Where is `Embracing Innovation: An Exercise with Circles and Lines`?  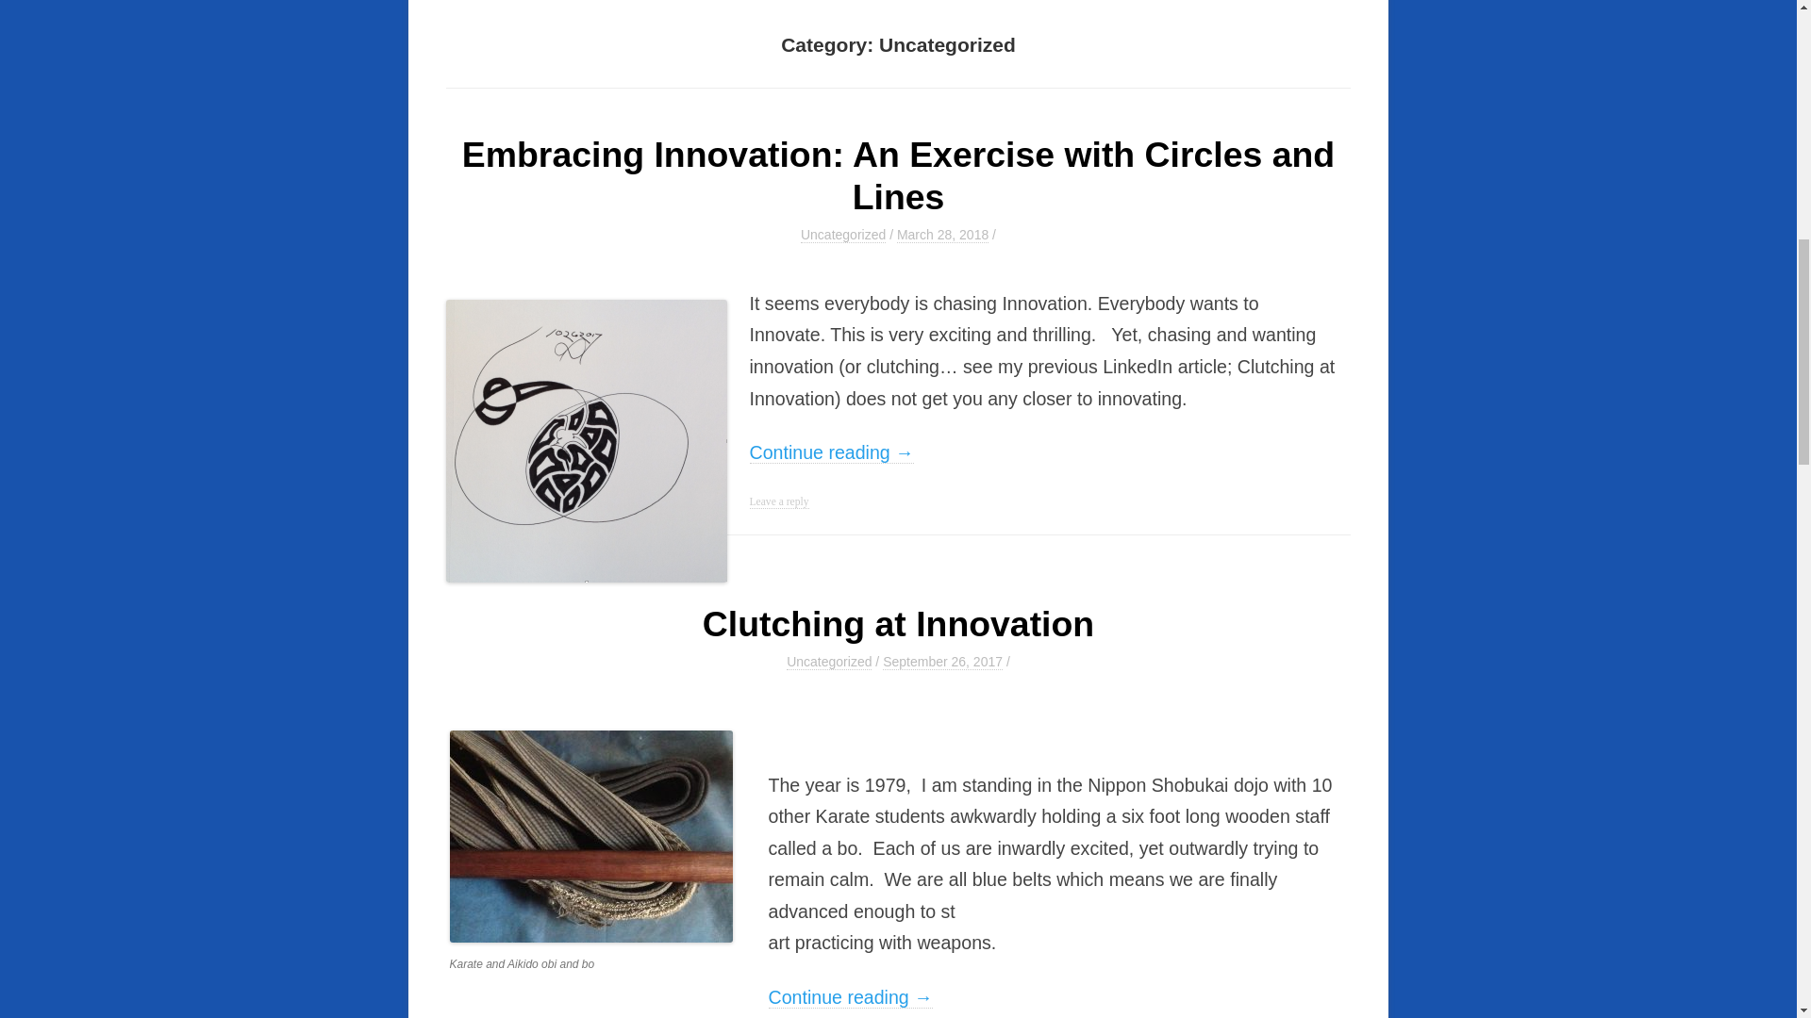 Embracing Innovation: An Exercise with Circles and Lines is located at coordinates (898, 175).